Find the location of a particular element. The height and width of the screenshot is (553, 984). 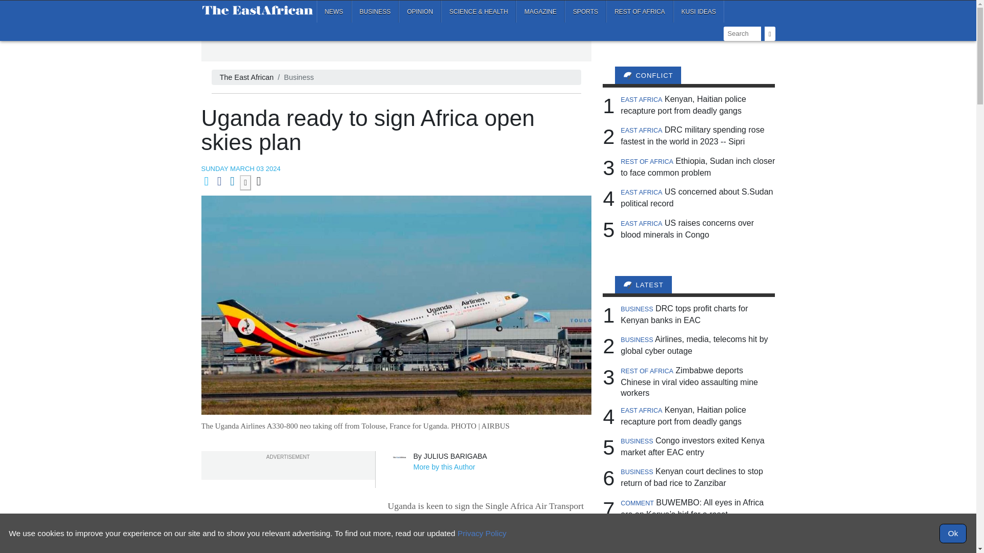

SPORTS is located at coordinates (585, 11).